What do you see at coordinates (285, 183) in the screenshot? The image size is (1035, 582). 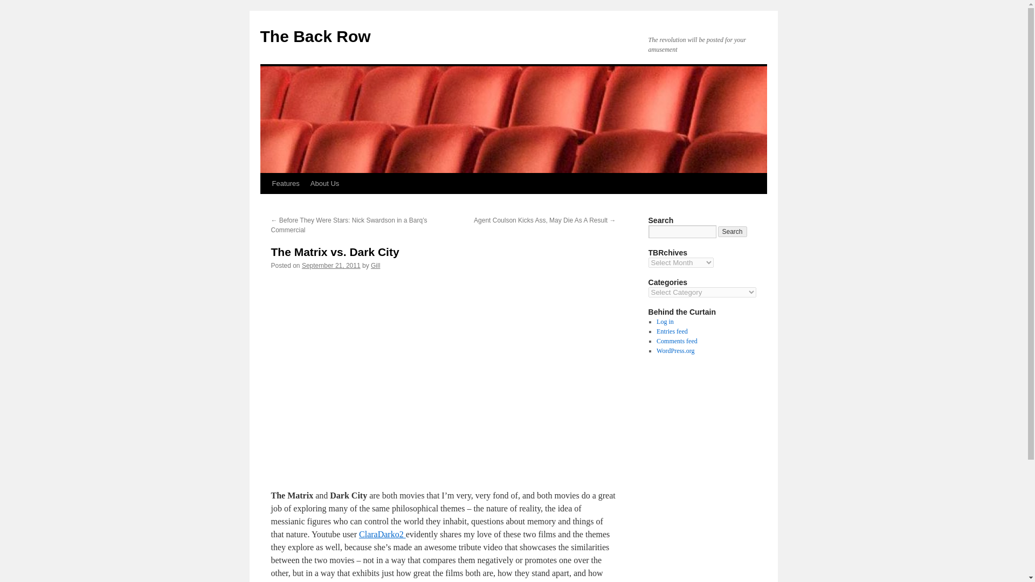 I see `Features` at bounding box center [285, 183].